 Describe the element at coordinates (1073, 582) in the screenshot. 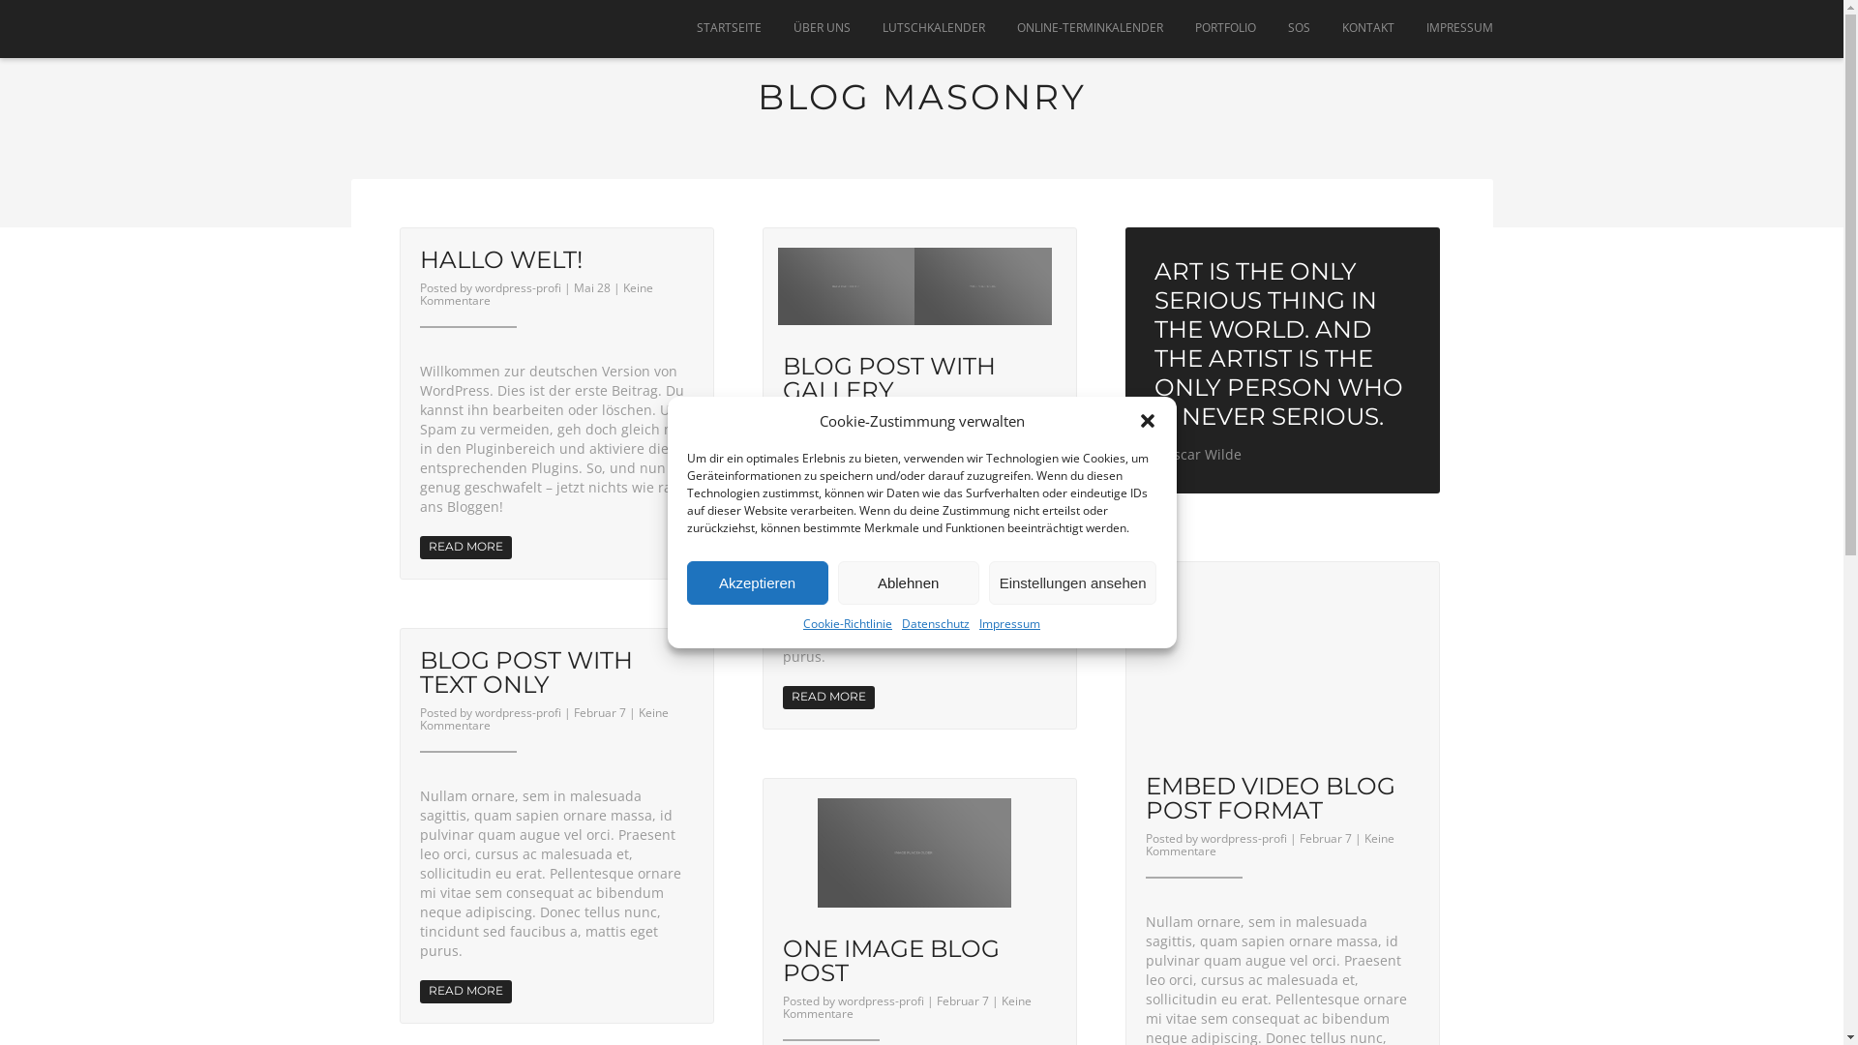

I see `Einstellungen ansehen` at that location.